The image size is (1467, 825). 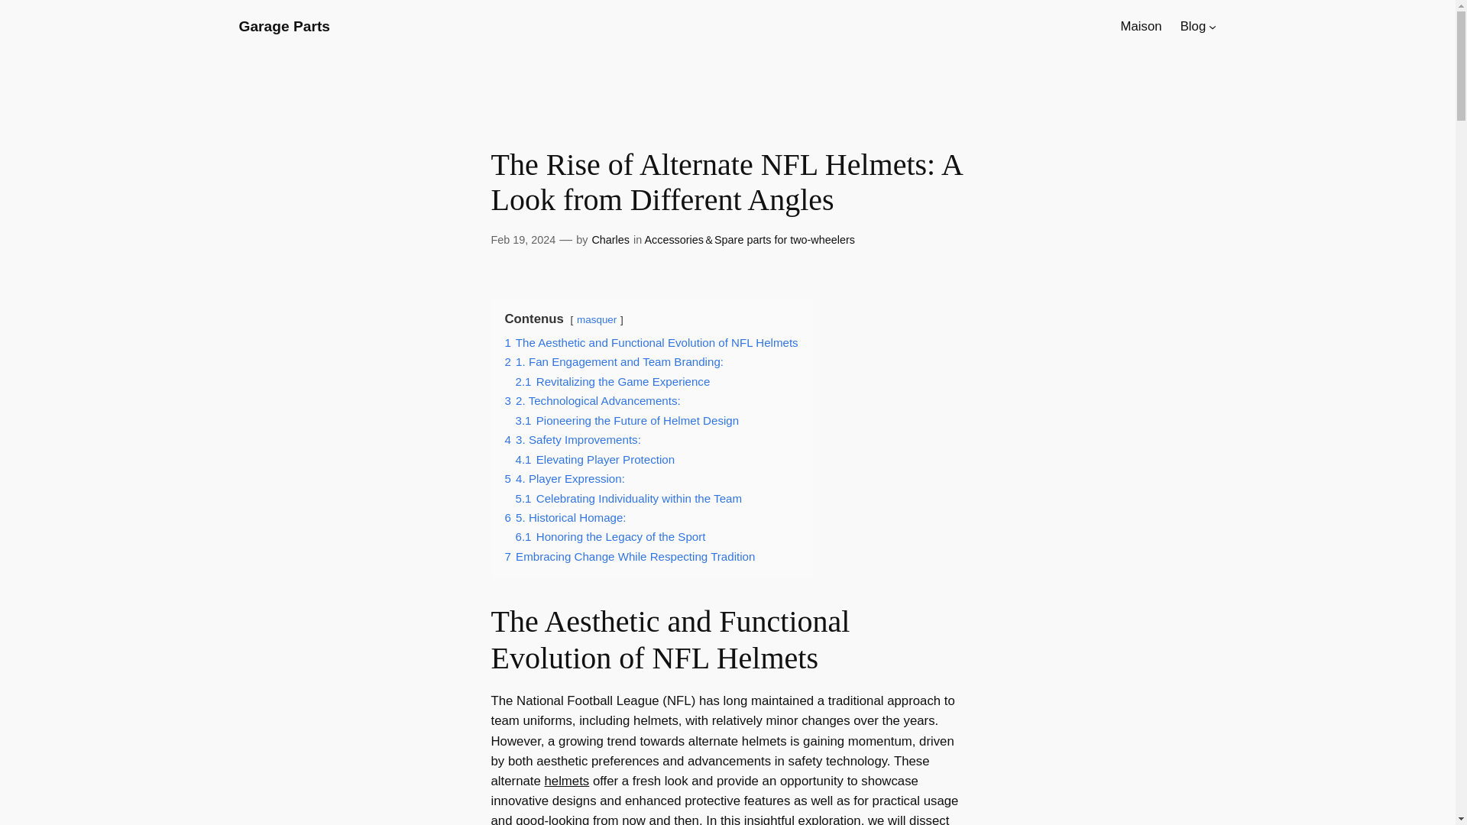 I want to click on 5.1 Celebrating Individuality within the Team, so click(x=628, y=498).